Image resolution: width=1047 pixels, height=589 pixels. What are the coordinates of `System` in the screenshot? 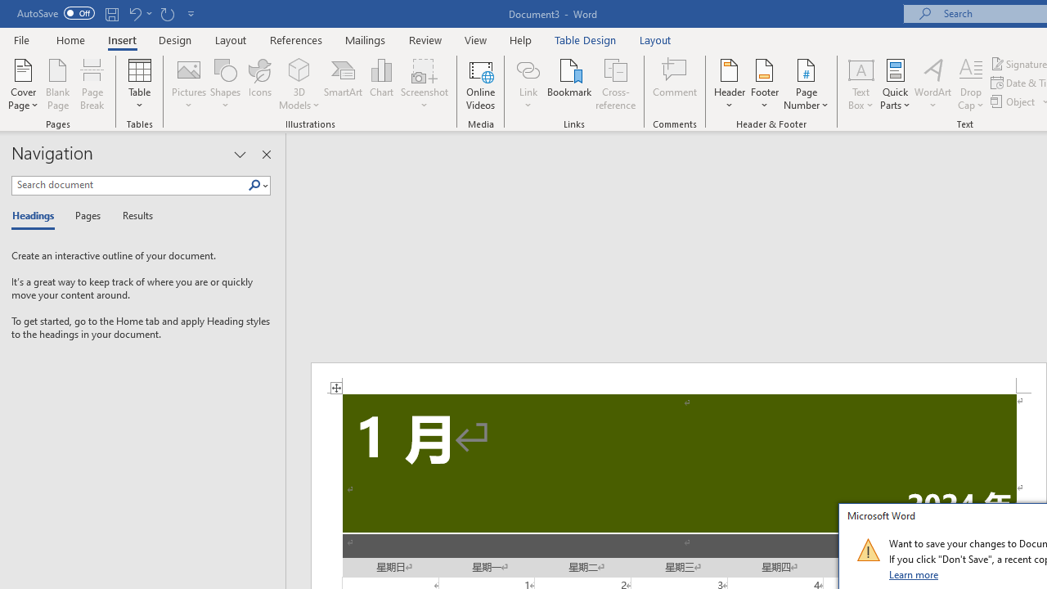 It's located at (8, 9).